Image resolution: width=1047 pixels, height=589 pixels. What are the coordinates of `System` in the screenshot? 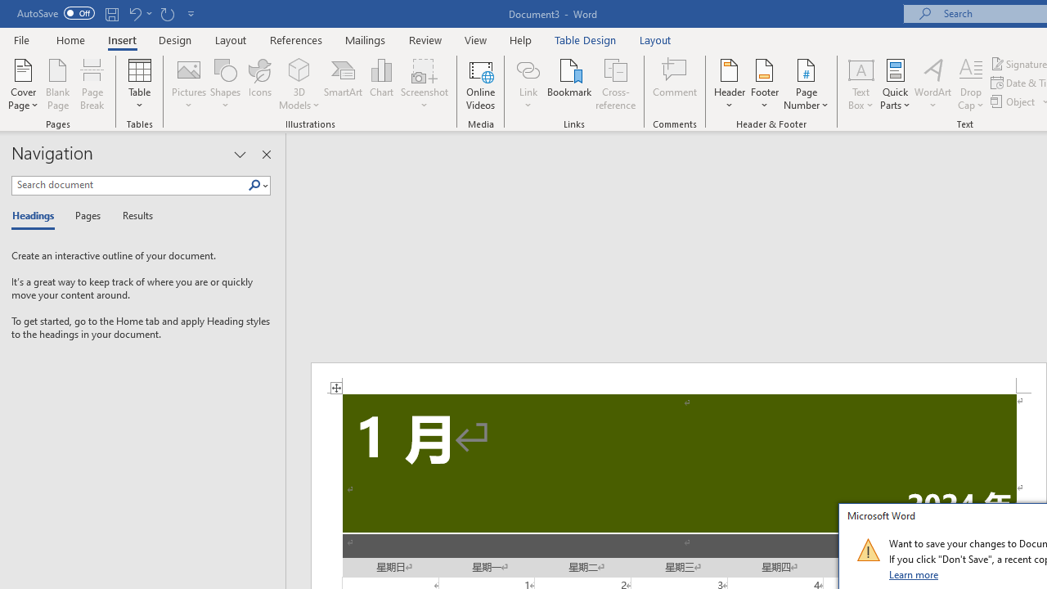 It's located at (8, 9).